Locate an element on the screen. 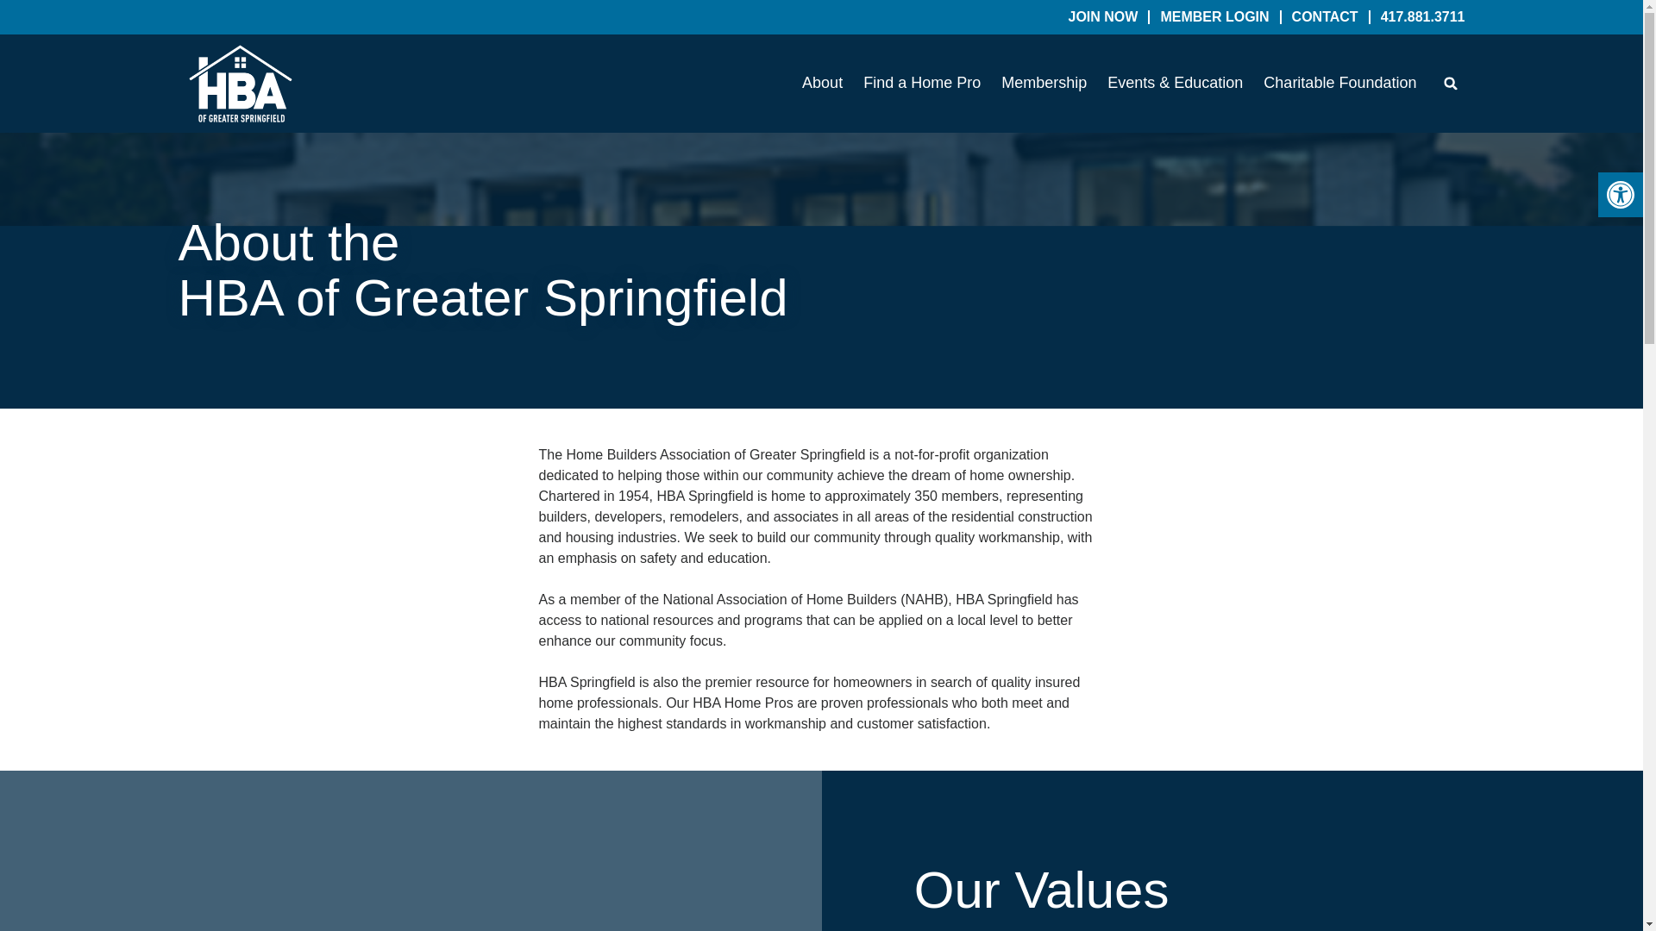  417.881.3711 is located at coordinates (1423, 17).